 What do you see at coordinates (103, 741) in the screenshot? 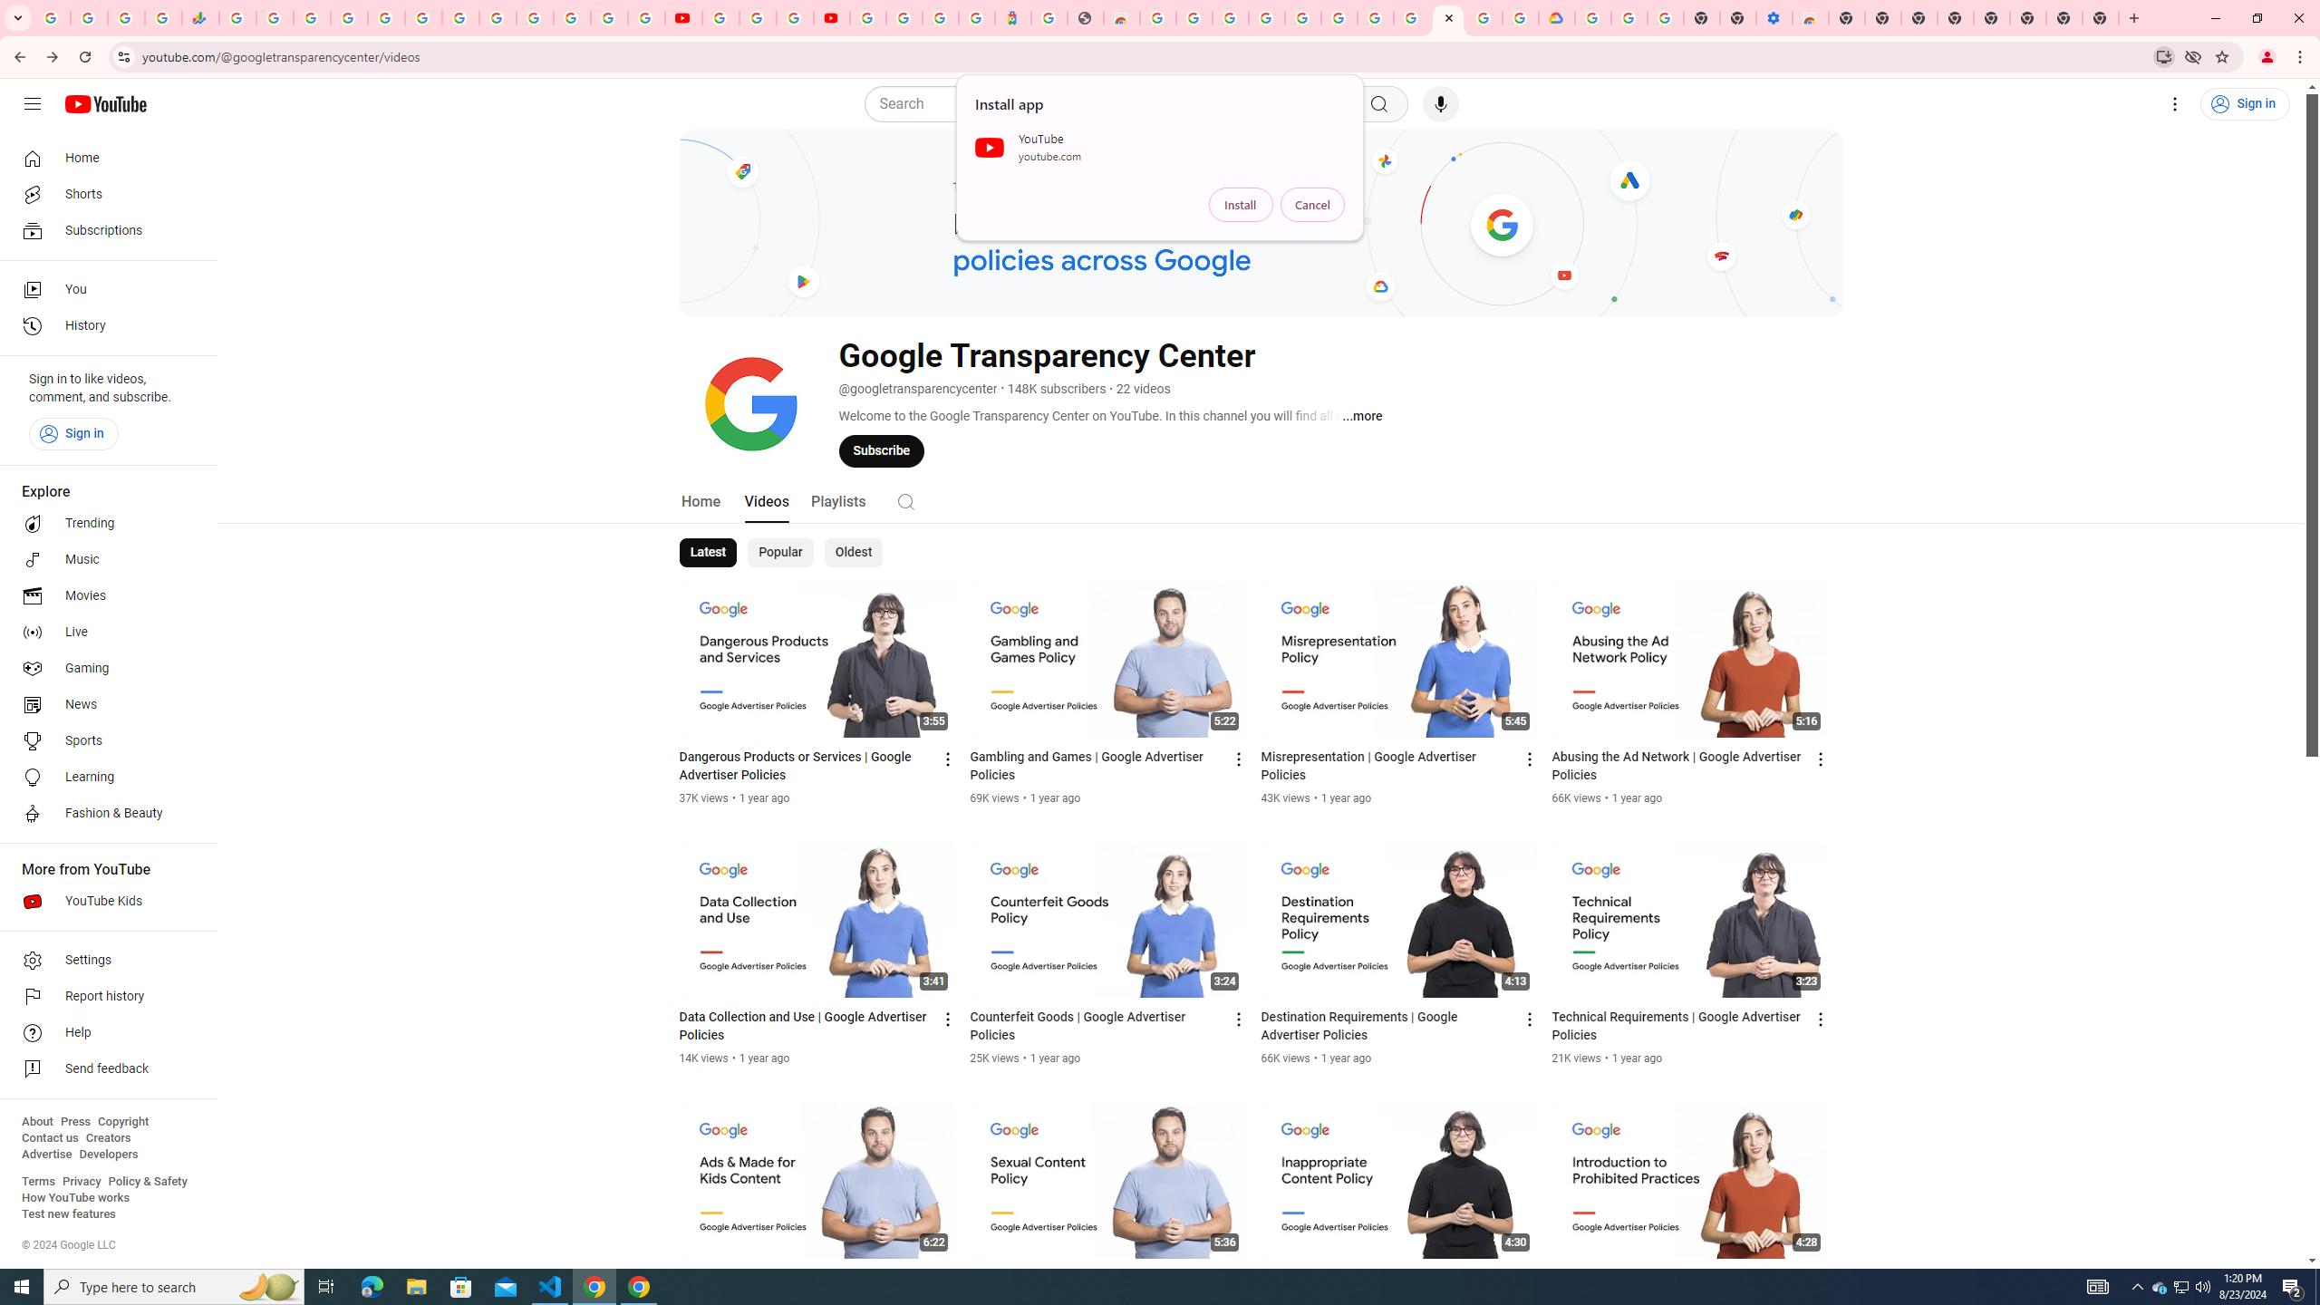
I see `Sports` at bounding box center [103, 741].